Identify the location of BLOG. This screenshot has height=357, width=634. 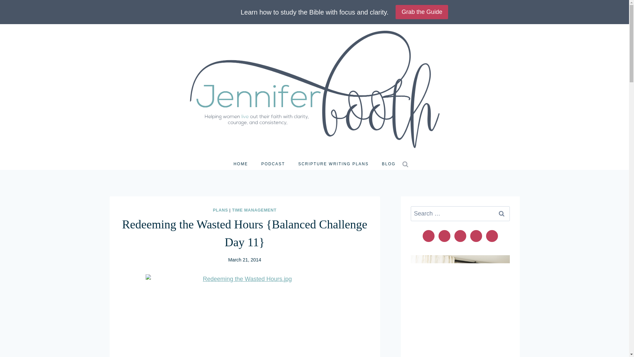
(388, 164).